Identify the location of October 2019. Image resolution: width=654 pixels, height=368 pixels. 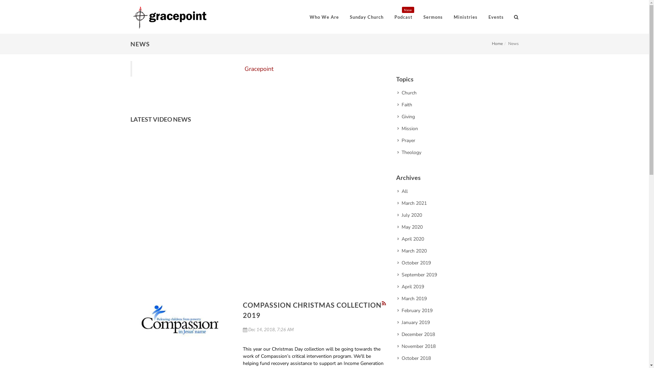
(414, 263).